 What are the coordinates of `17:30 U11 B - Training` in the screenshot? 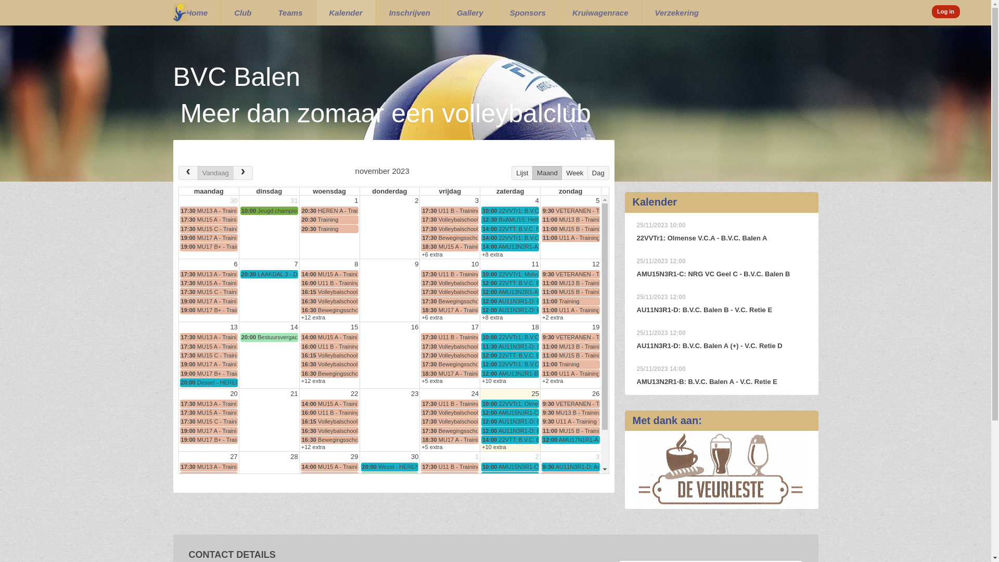 It's located at (450, 211).